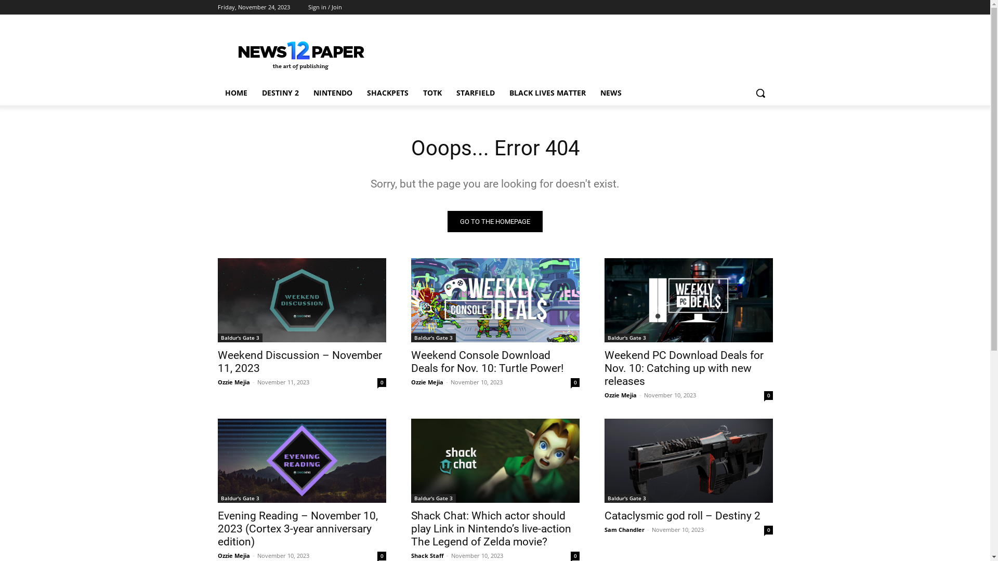  What do you see at coordinates (433, 338) in the screenshot?
I see `Baldur's Gate 3` at bounding box center [433, 338].